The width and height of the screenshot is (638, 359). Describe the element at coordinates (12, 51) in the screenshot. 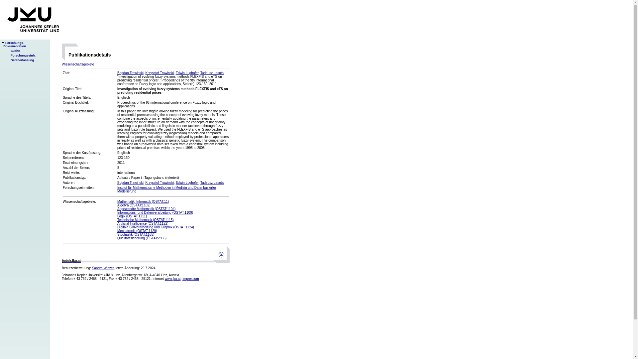

I see `Suche` at that location.